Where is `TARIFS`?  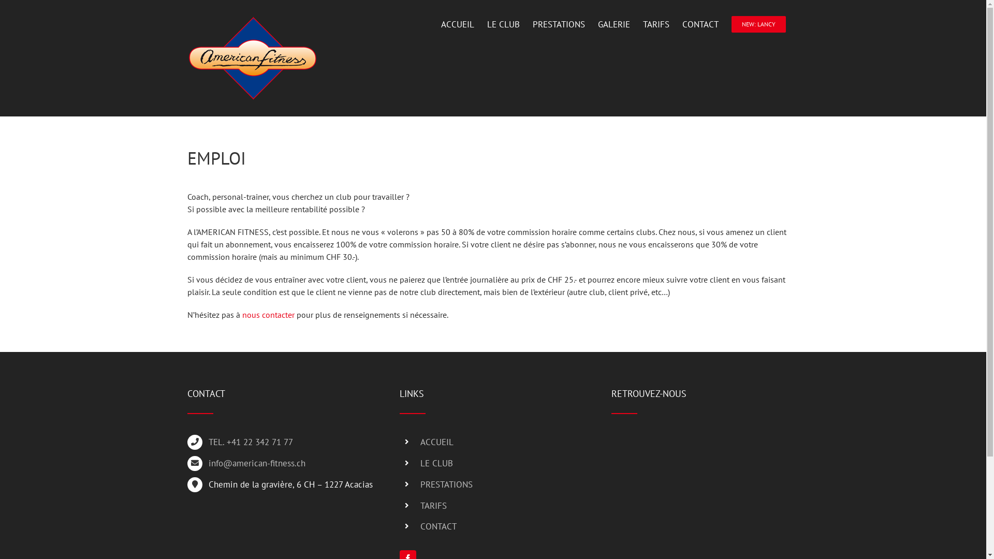 TARIFS is located at coordinates (656, 24).